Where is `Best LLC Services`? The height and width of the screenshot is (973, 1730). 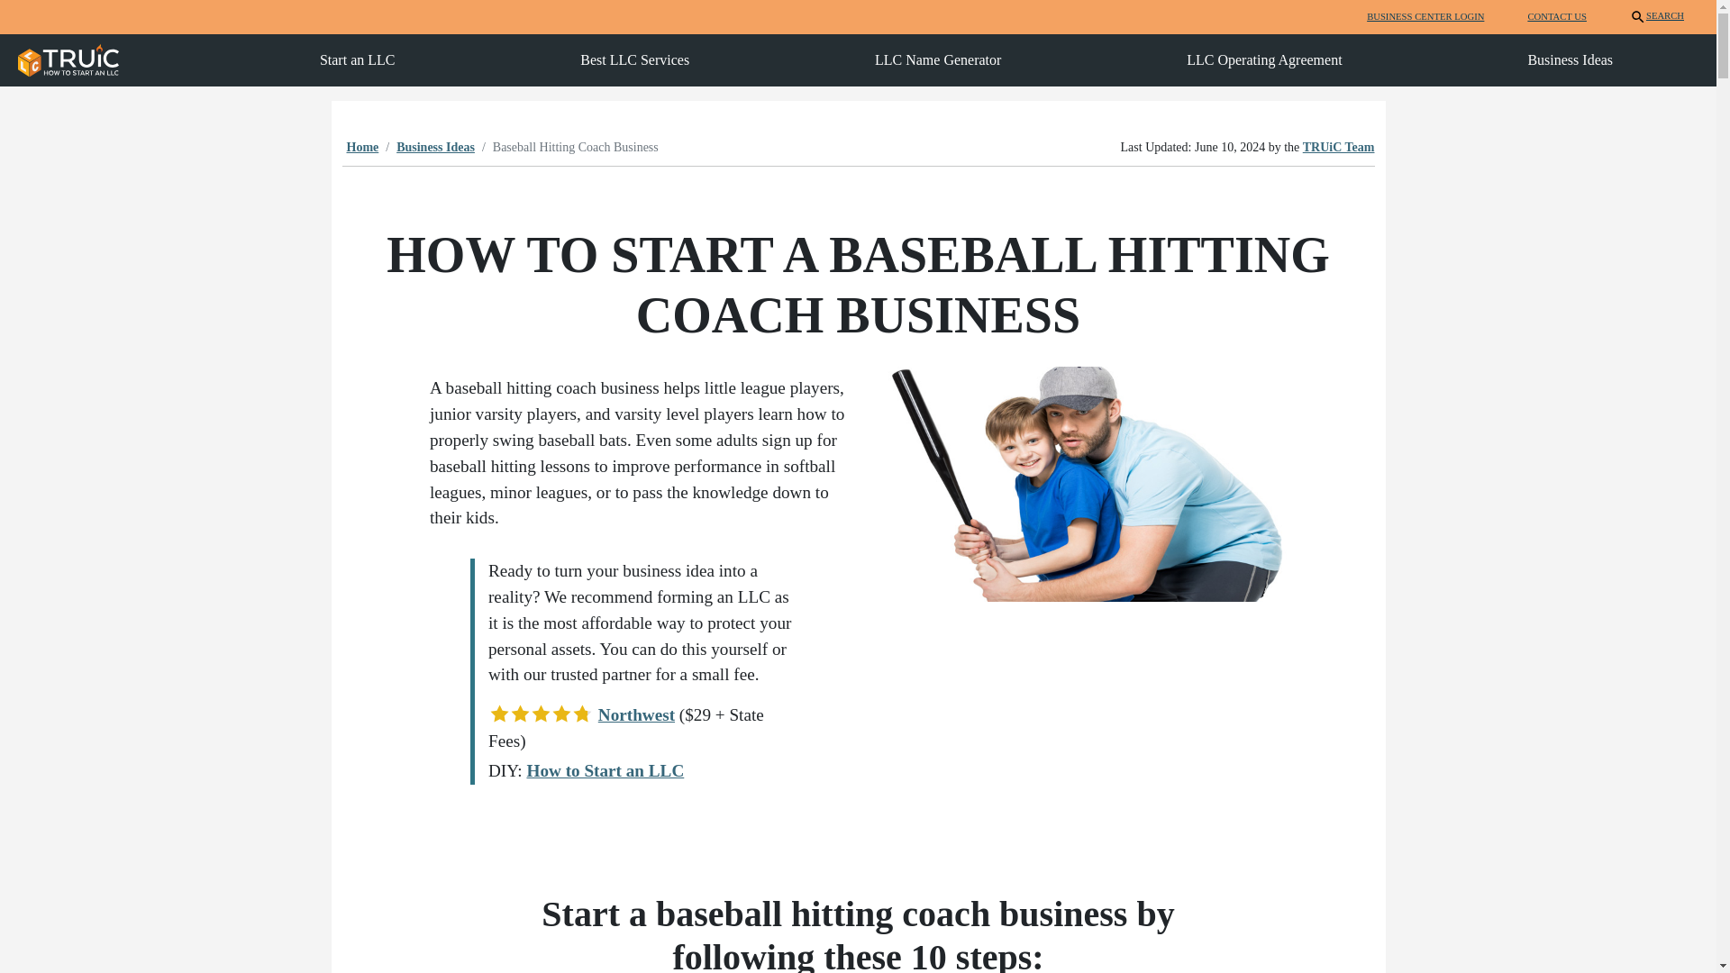
Best LLC Services is located at coordinates (634, 59).